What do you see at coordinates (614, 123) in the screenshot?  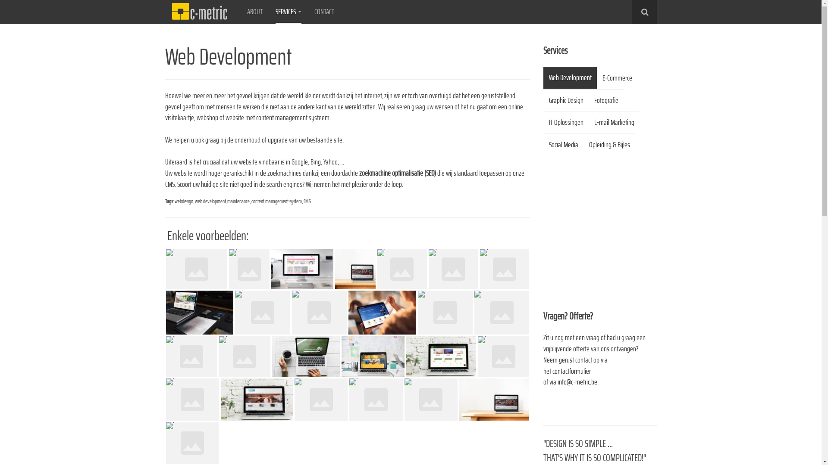 I see `E-mail Marketing` at bounding box center [614, 123].